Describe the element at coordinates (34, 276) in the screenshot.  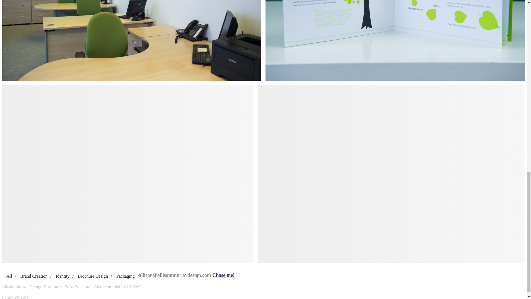
I see `Brand Creation` at that location.